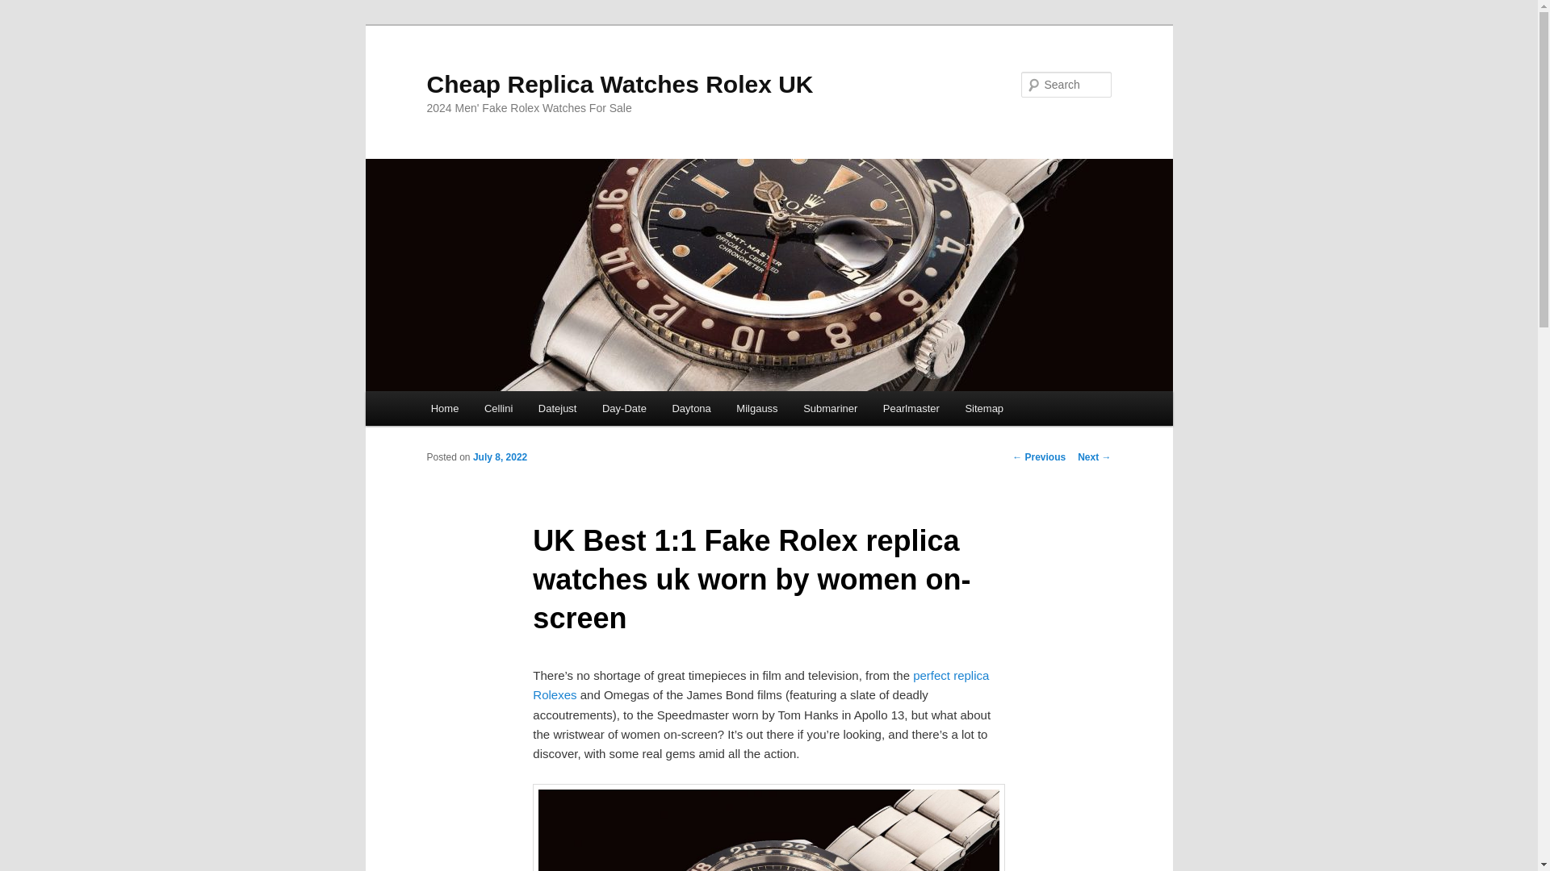 The width and height of the screenshot is (1550, 871). What do you see at coordinates (26, 9) in the screenshot?
I see `Search` at bounding box center [26, 9].